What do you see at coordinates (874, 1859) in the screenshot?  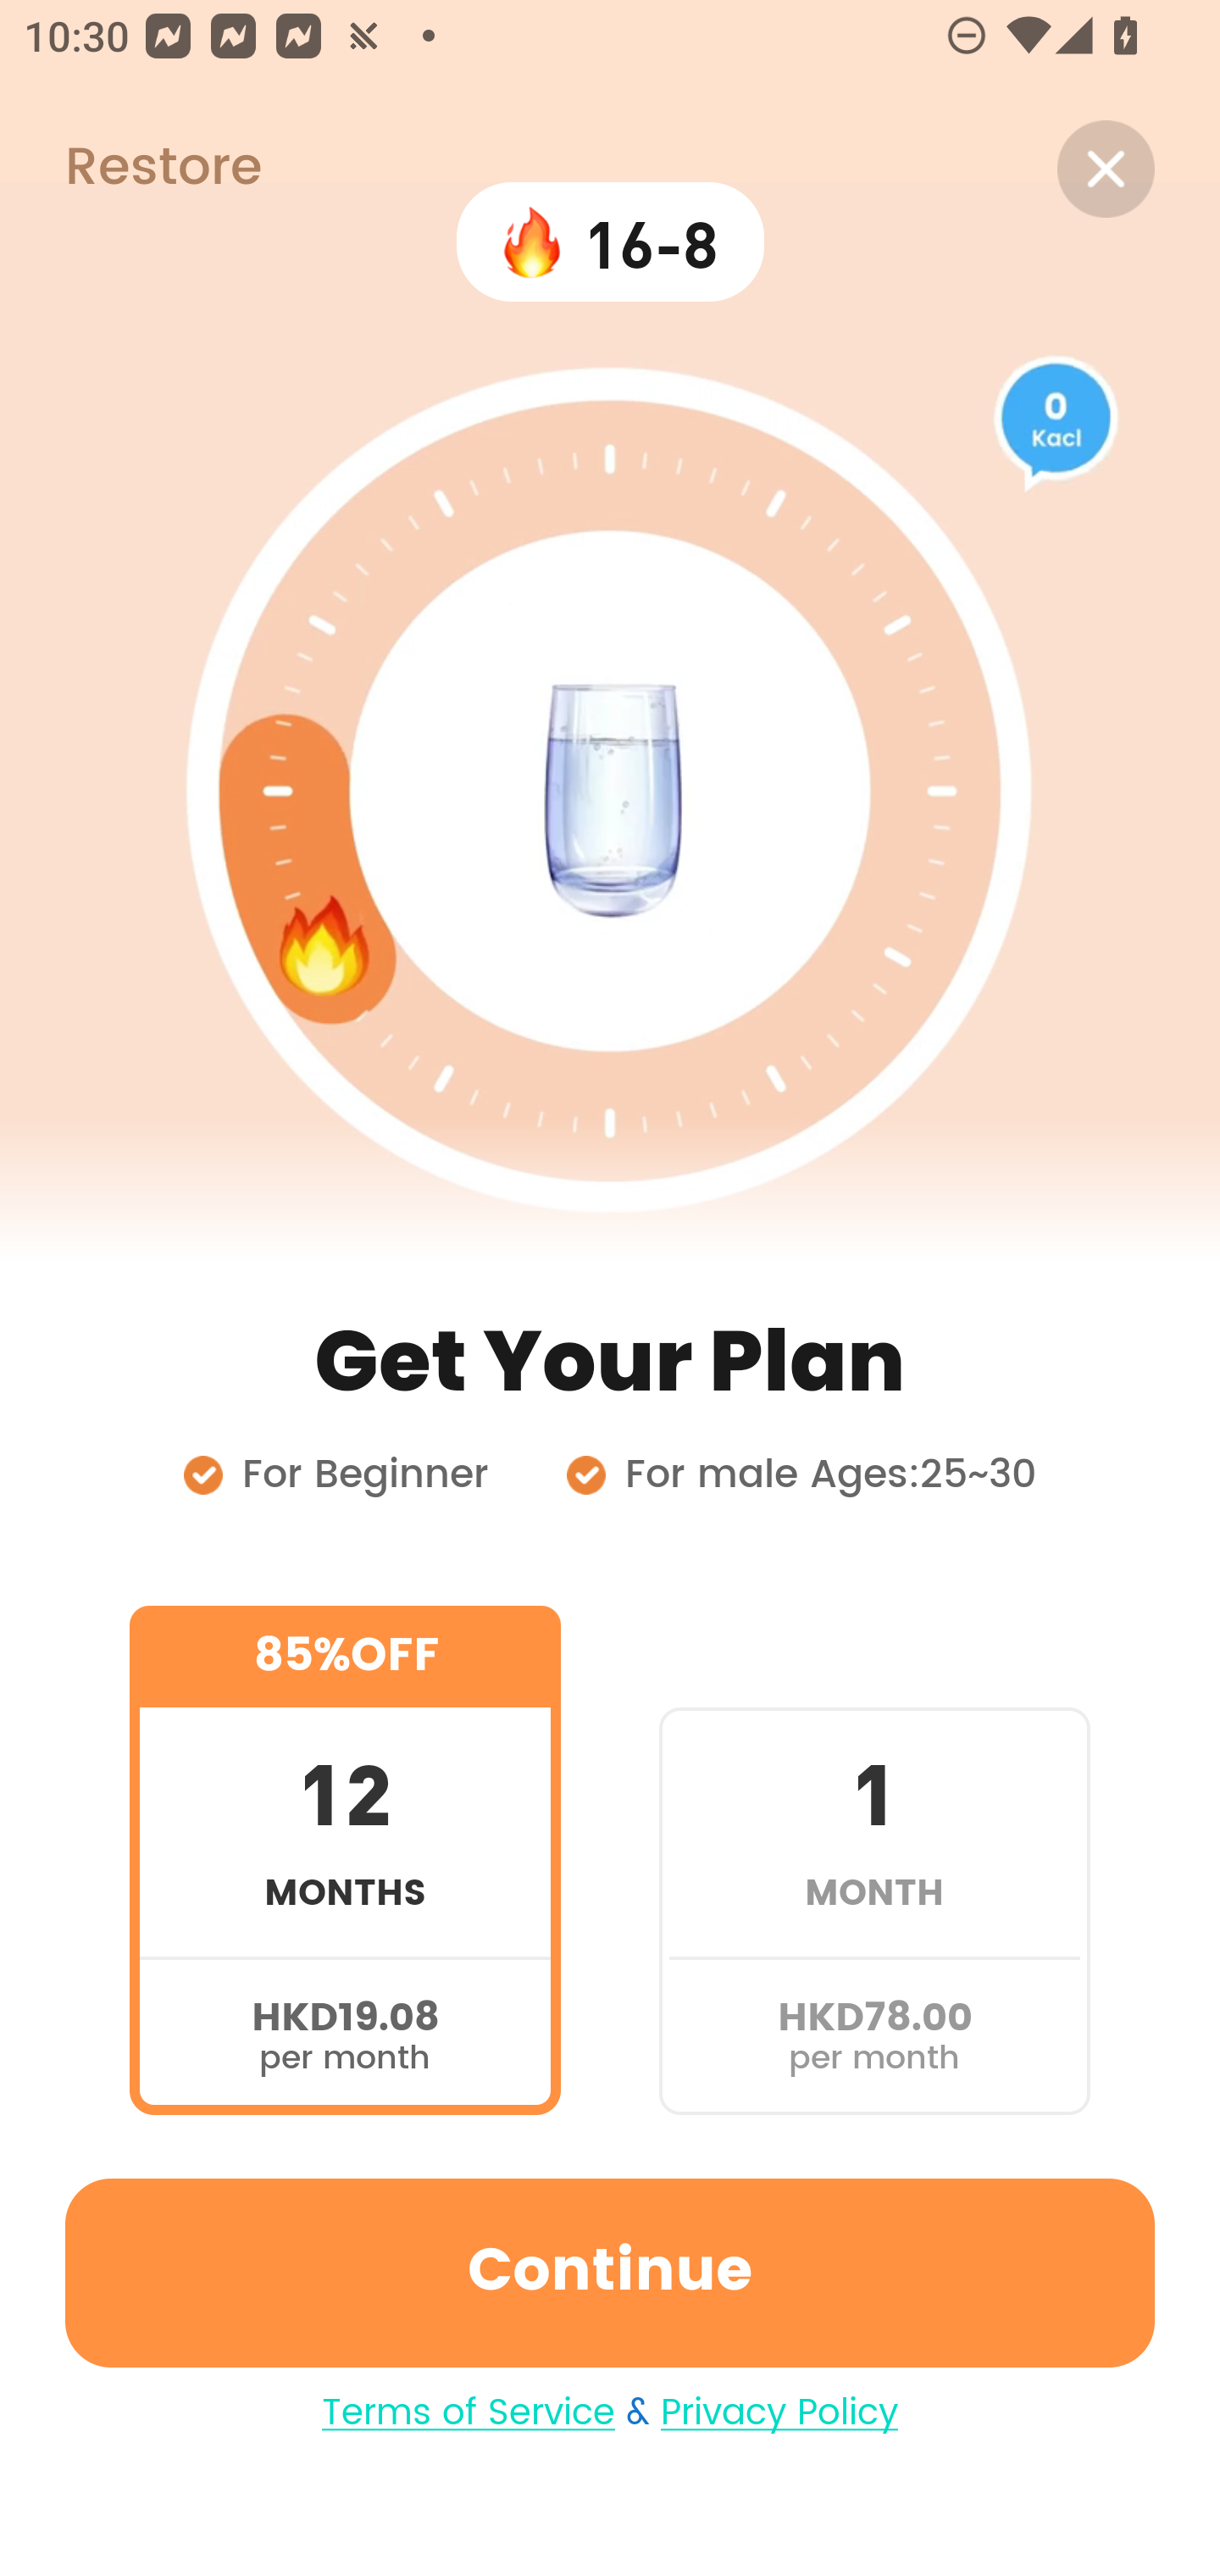 I see `1 MONTH per month HKD78.00` at bounding box center [874, 1859].